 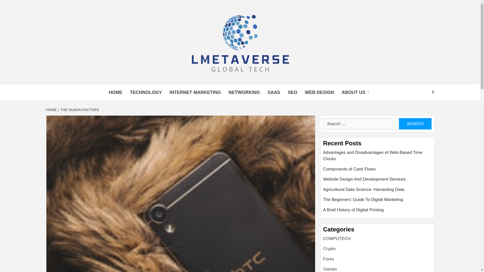 I want to click on Agricultural Data Science: Harvesting Data, so click(x=377, y=191).